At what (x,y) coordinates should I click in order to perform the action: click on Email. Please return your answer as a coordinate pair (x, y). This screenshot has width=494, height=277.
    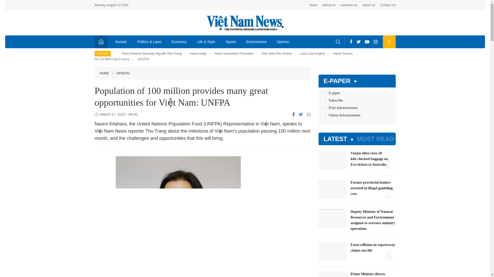
    Looking at the image, I should click on (309, 114).